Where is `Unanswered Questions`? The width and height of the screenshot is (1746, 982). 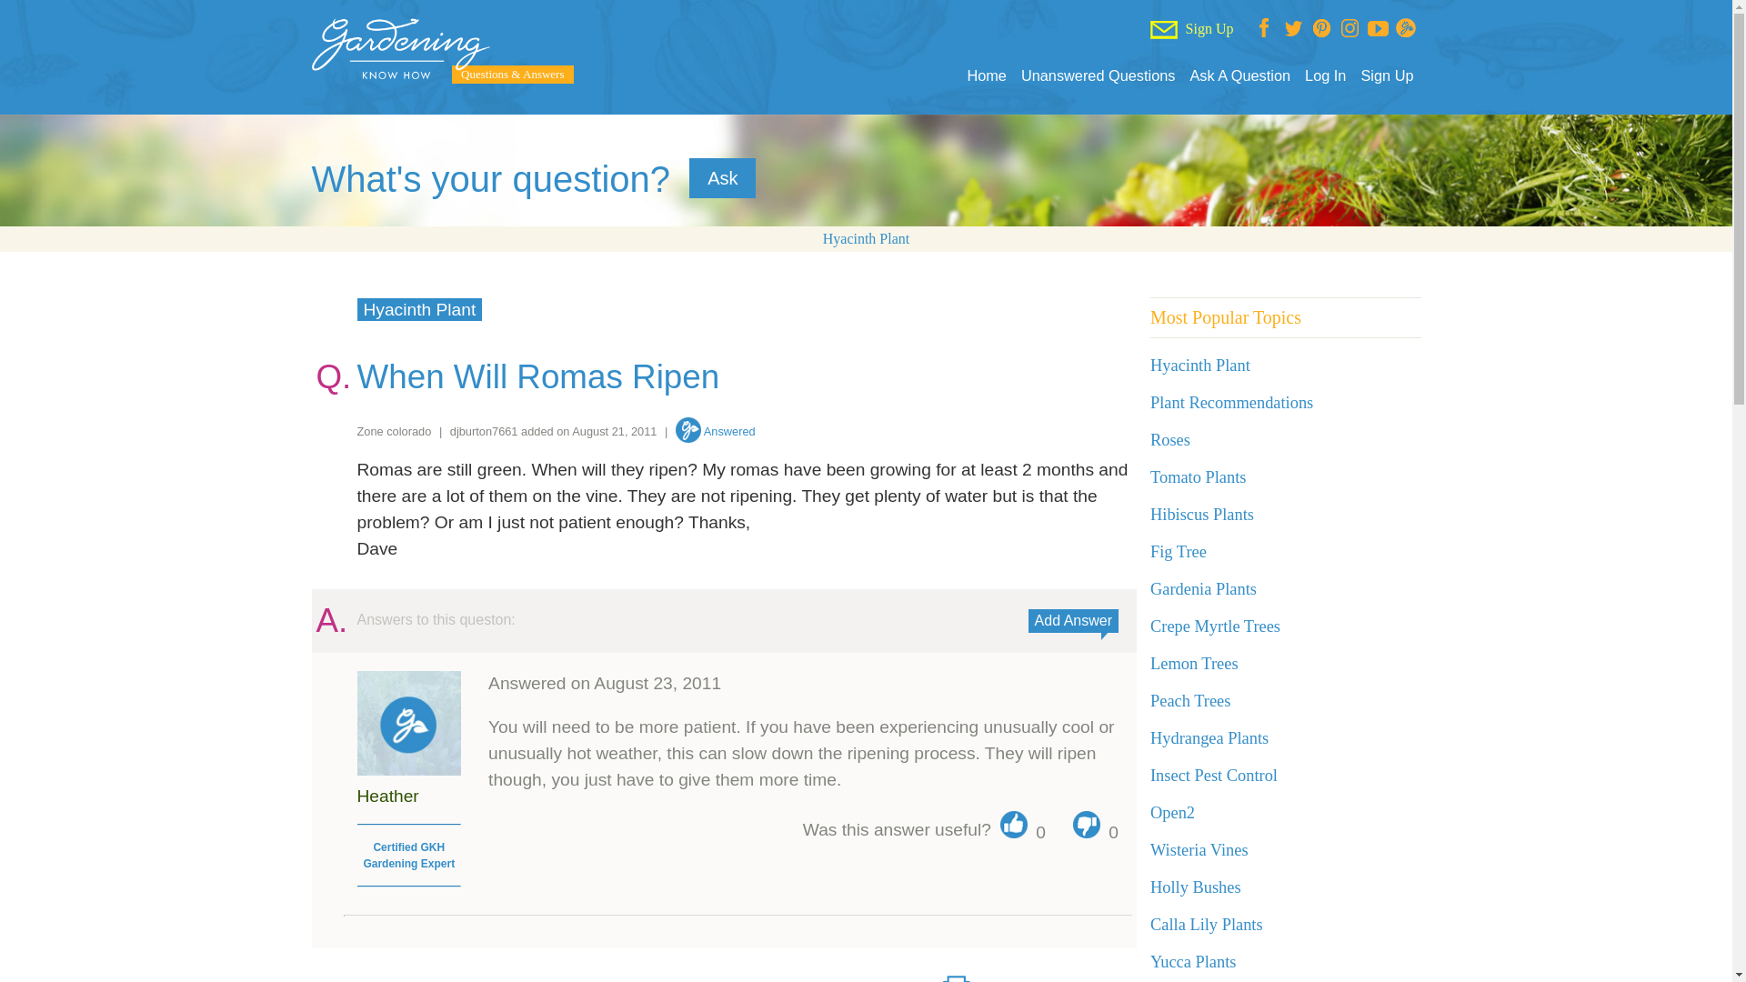
Unanswered Questions is located at coordinates (1099, 75).